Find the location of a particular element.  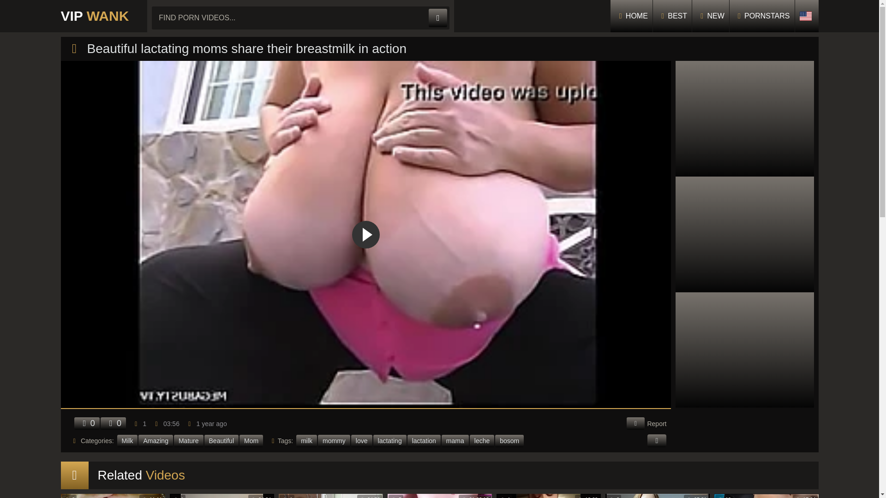

Find is located at coordinates (438, 18).